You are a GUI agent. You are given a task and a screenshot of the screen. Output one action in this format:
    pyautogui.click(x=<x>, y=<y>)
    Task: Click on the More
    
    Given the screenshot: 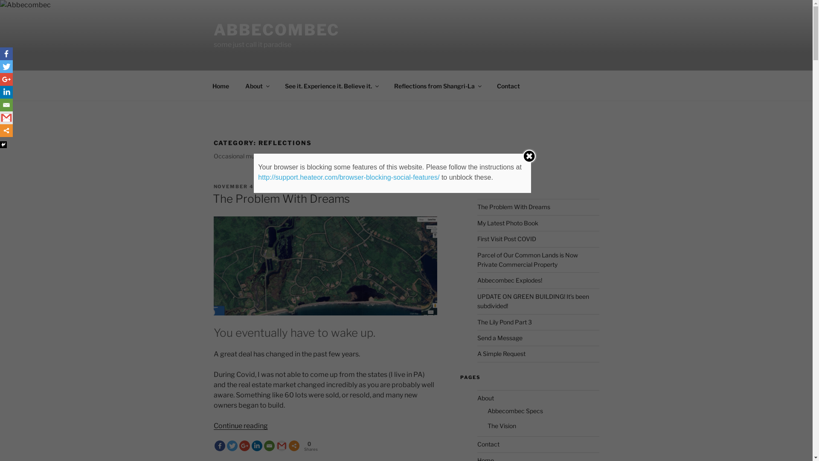 What is the action you would take?
    pyautogui.click(x=293, y=446)
    